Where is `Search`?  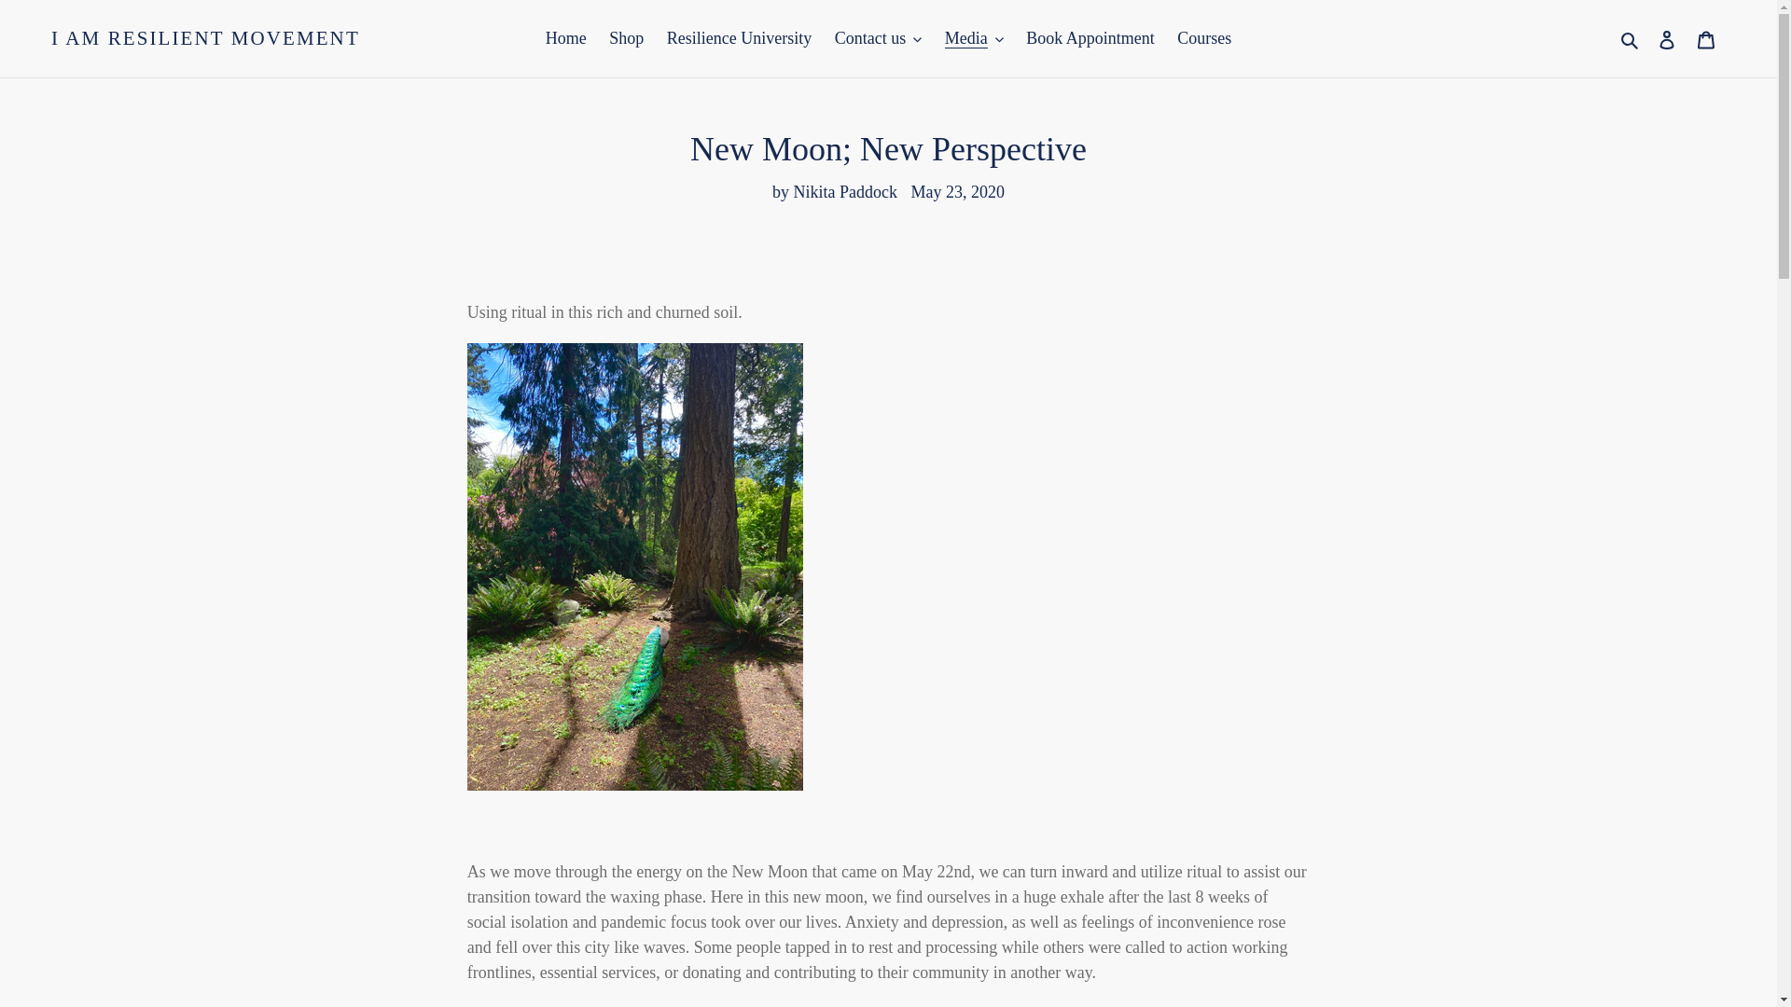
Search is located at coordinates (1631, 39).